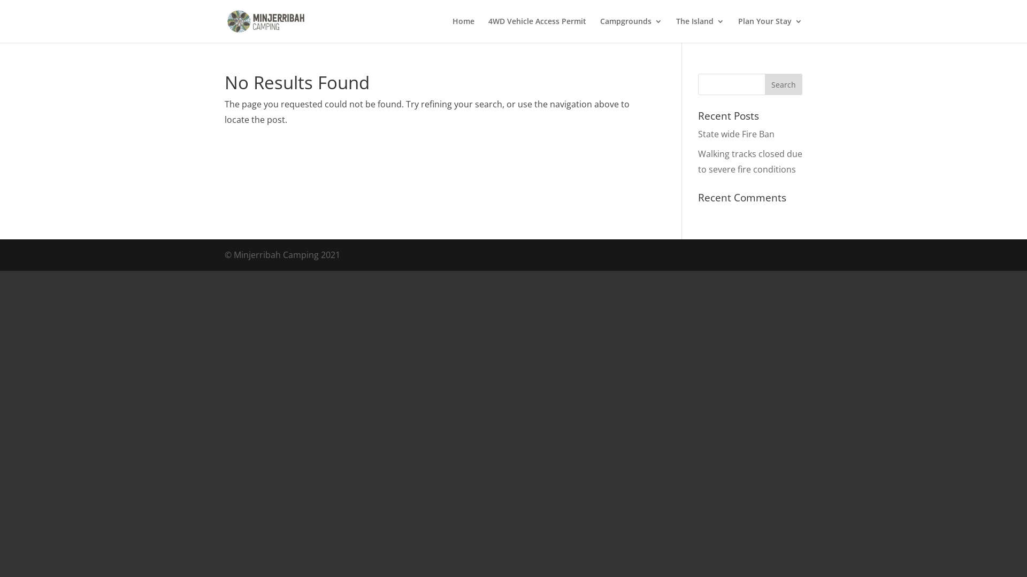  I want to click on Campgrounds, so click(631, 30).